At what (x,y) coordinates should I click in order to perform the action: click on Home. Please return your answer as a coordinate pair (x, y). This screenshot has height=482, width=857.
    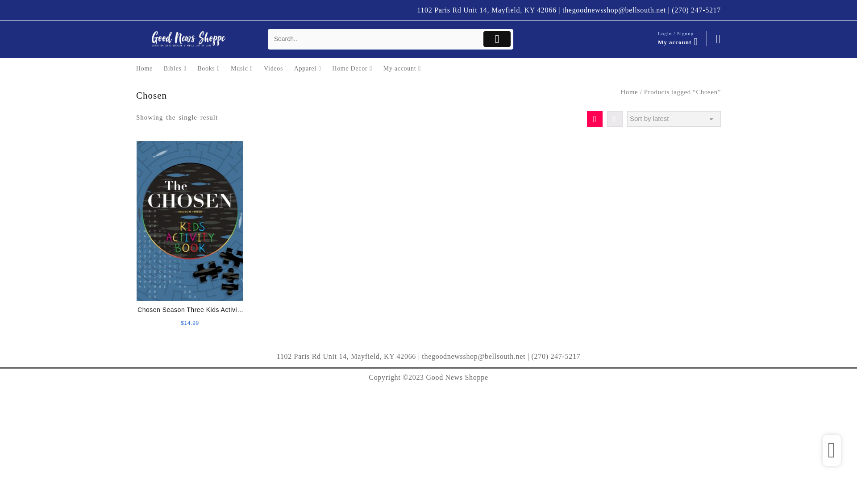
    Looking at the image, I should click on (149, 68).